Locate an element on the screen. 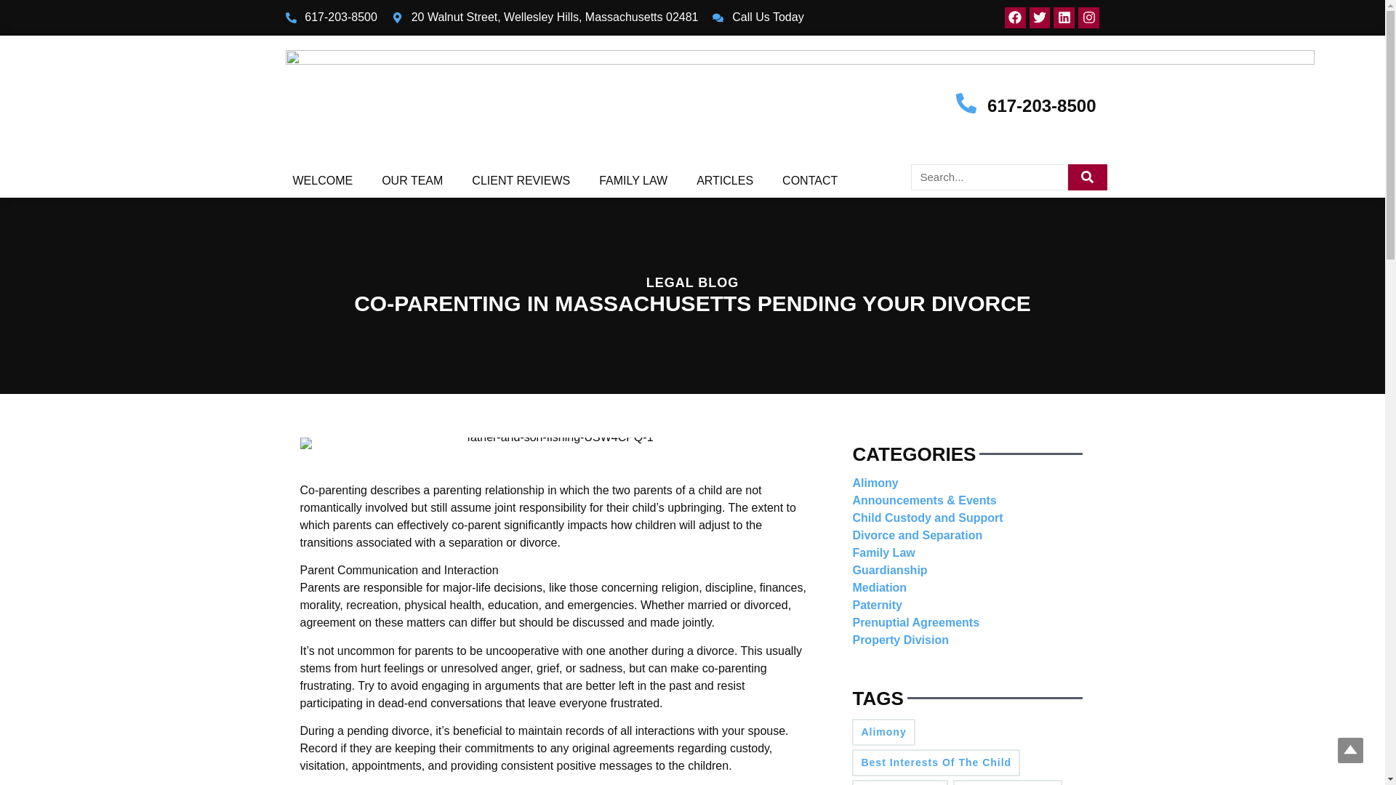 The height and width of the screenshot is (785, 1396). WELCOME is located at coordinates (322, 181).